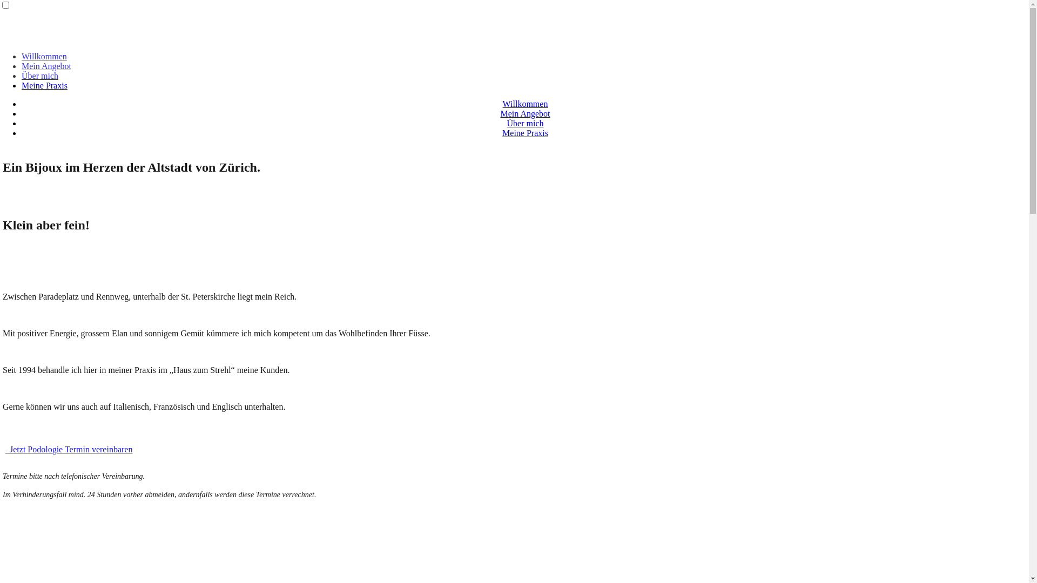 The image size is (1037, 583). Describe the element at coordinates (526, 104) in the screenshot. I see `Willkommen` at that location.